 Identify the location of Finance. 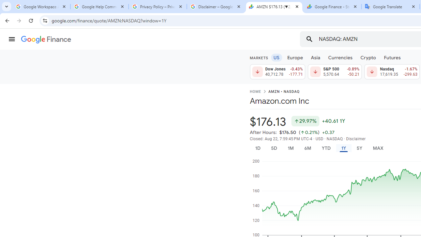
(46, 39).